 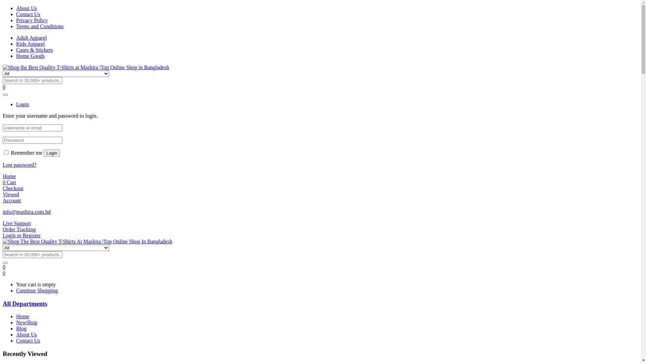 What do you see at coordinates (9, 182) in the screenshot?
I see `0 Cart` at bounding box center [9, 182].